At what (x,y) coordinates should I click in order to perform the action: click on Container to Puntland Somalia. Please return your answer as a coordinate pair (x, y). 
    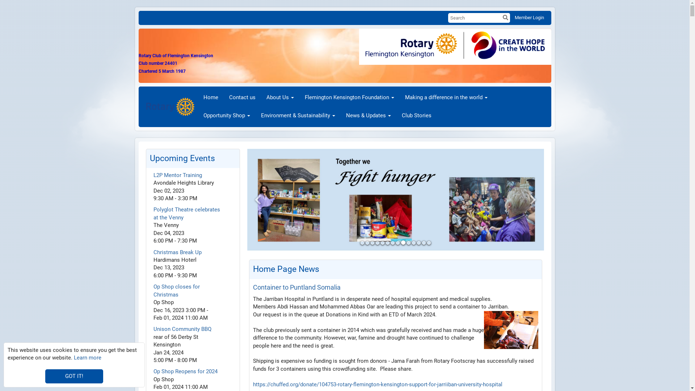
    Looking at the image, I should click on (296, 287).